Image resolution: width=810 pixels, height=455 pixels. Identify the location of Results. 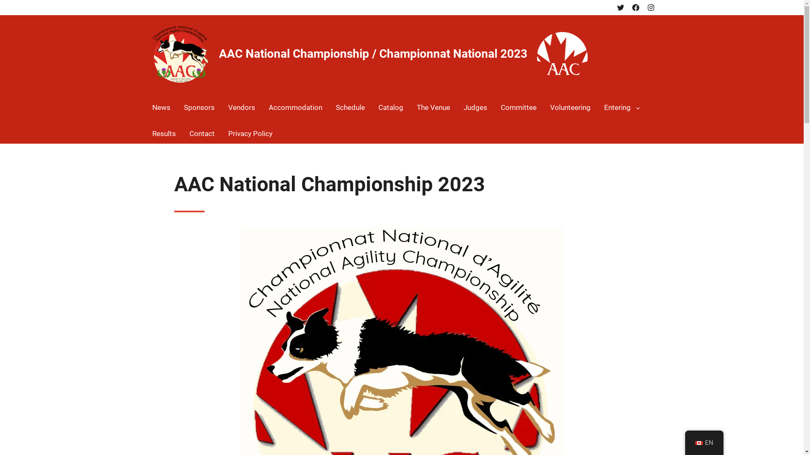
(164, 134).